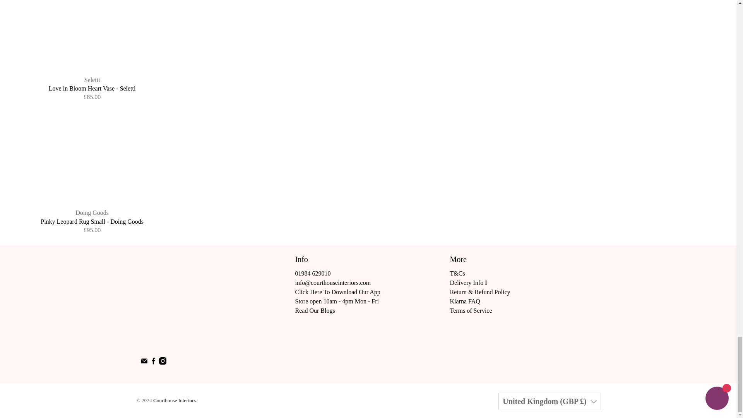 Image resolution: width=743 pixels, height=418 pixels. I want to click on Email Courthouse Interiors, so click(144, 362).